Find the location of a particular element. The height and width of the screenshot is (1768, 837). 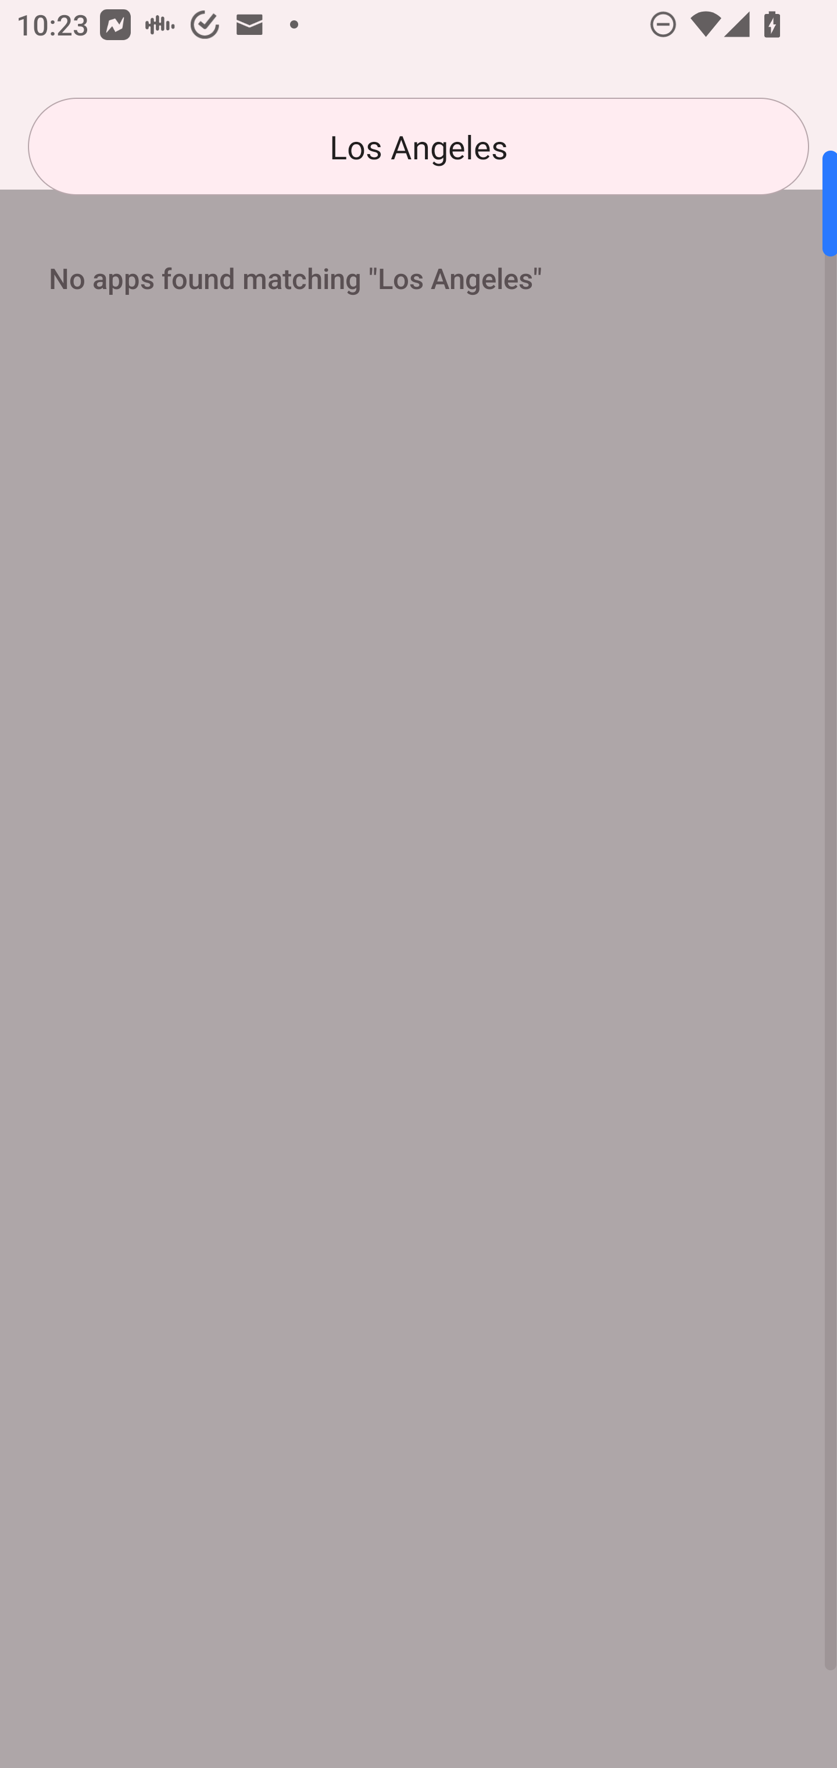

Los Angeles is located at coordinates (419, 147).